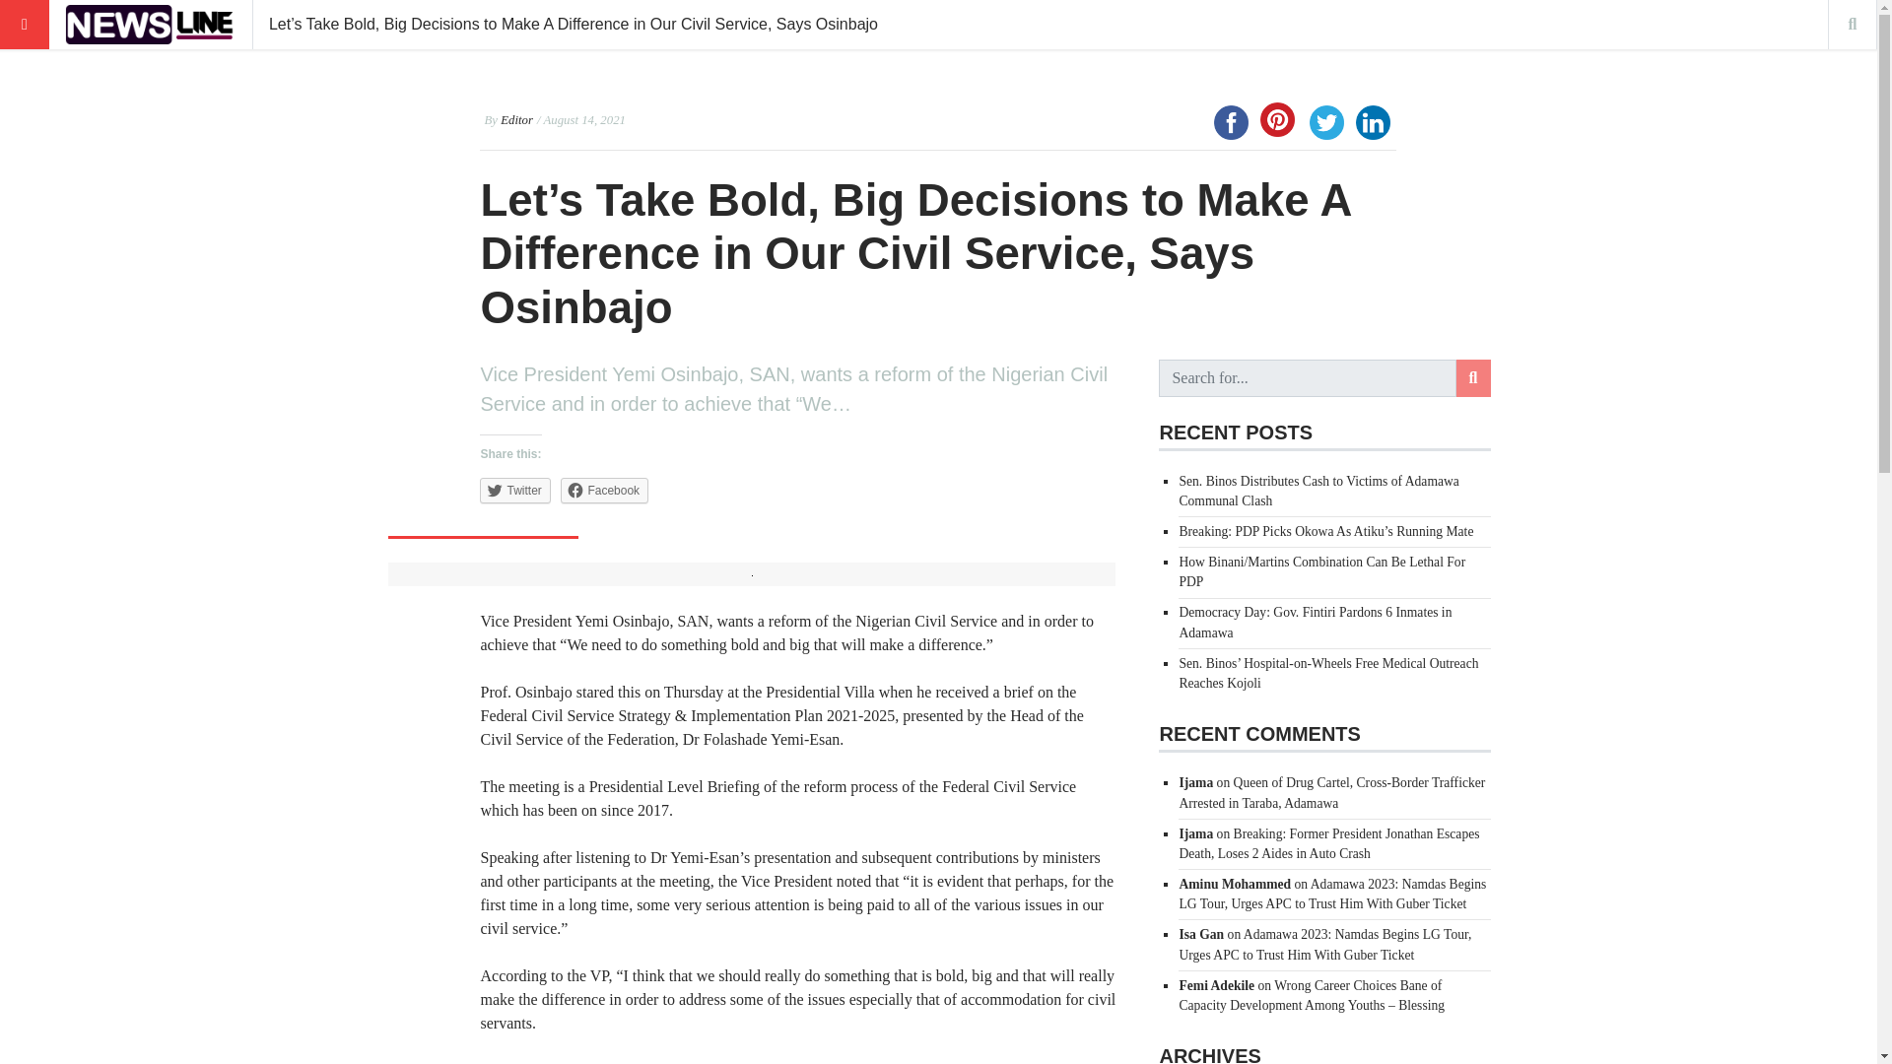 The height and width of the screenshot is (1064, 1892). What do you see at coordinates (1277, 119) in the screenshot?
I see `Pinterest` at bounding box center [1277, 119].